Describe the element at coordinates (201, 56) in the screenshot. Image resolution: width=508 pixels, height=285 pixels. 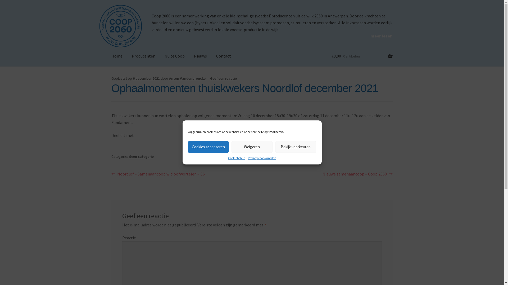
I see `Nieuws` at that location.